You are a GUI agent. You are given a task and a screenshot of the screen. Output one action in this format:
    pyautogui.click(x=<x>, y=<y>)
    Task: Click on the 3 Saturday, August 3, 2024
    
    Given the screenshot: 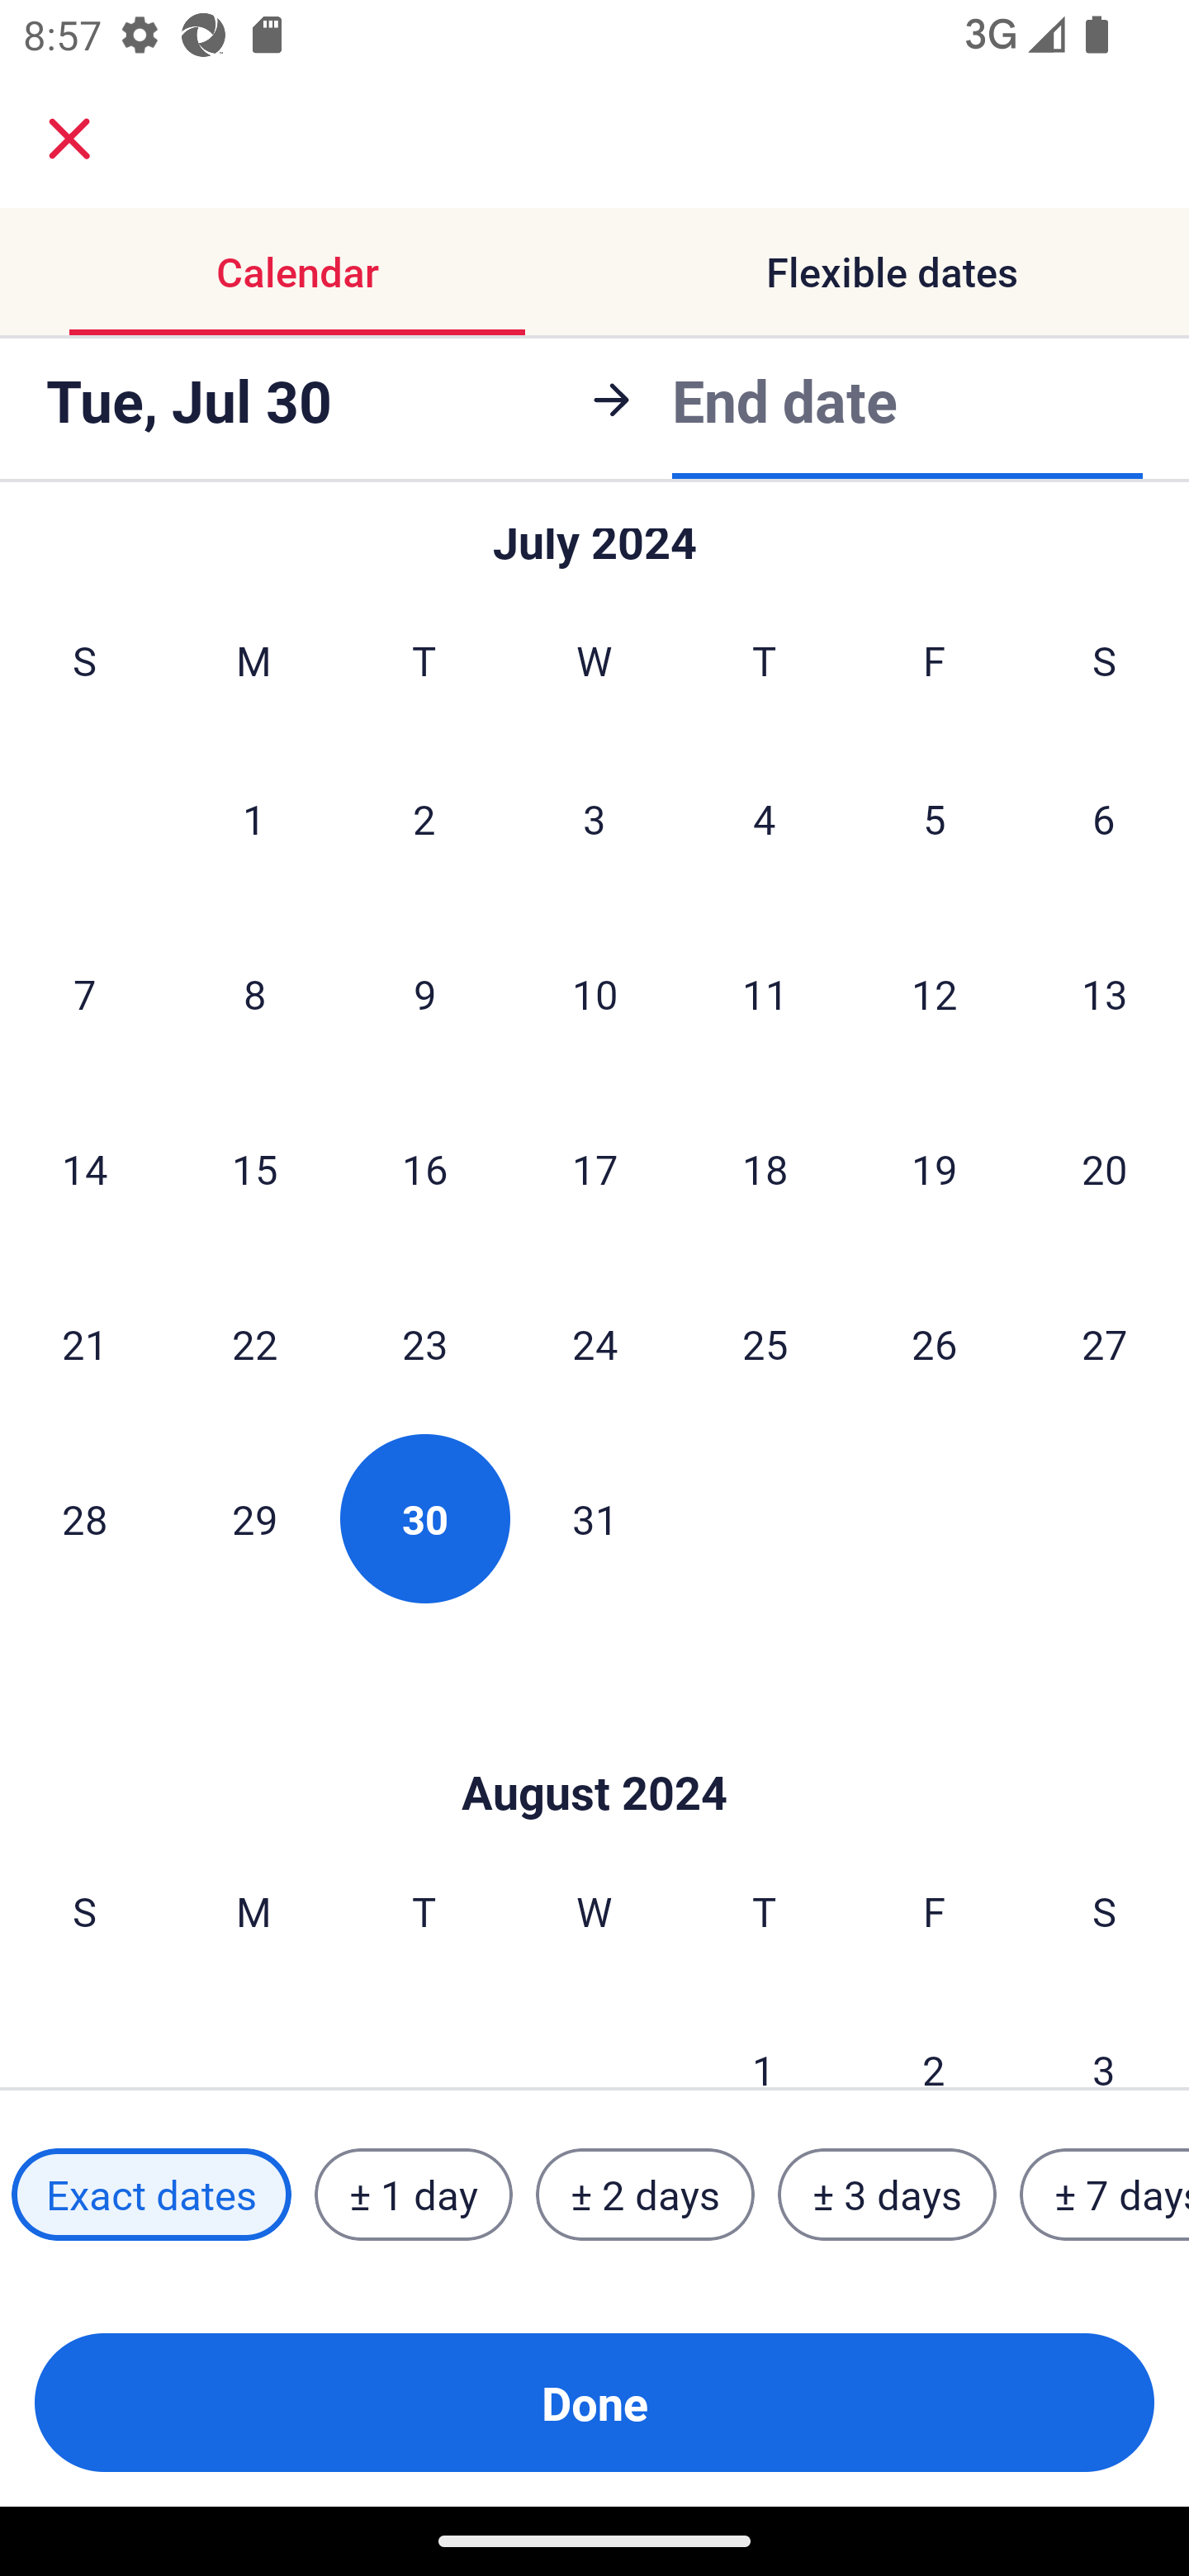 What is the action you would take?
    pyautogui.click(x=1104, y=2036)
    